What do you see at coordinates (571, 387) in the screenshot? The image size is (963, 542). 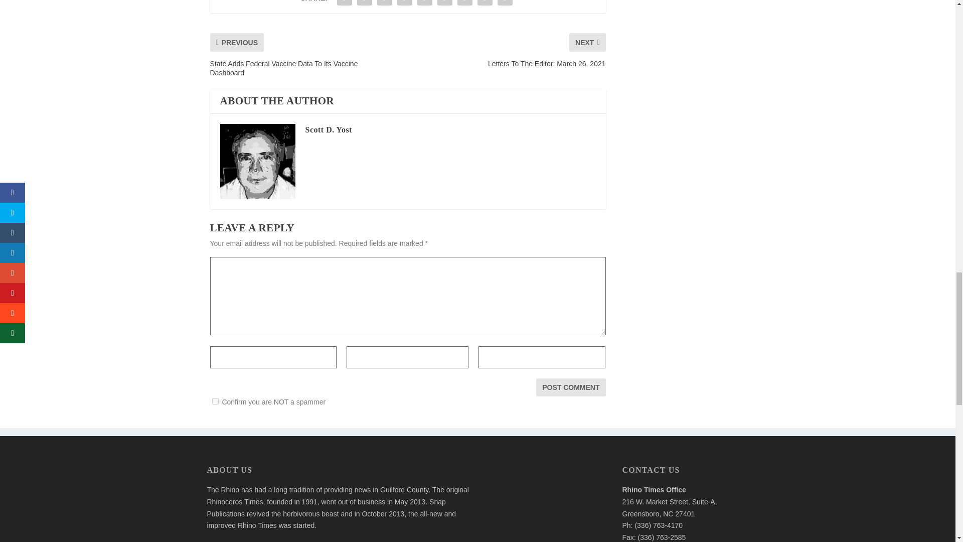 I see `Post Comment` at bounding box center [571, 387].